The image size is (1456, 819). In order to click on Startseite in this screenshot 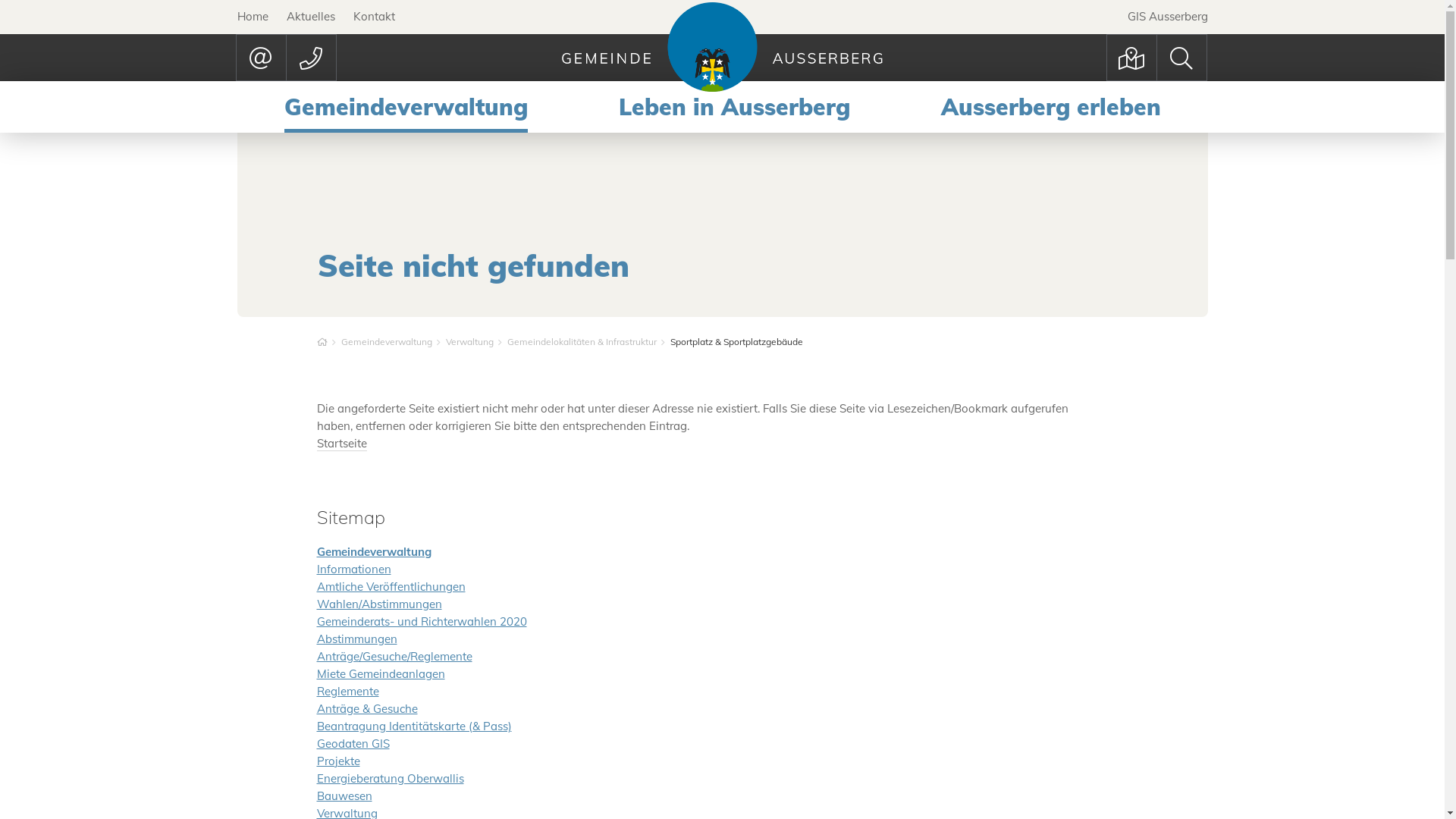, I will do `click(342, 444)`.